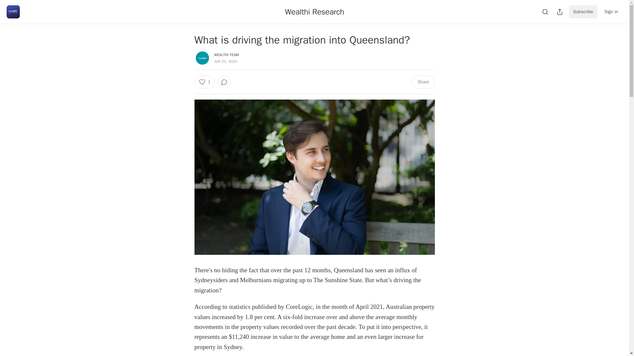 The image size is (634, 356). I want to click on 1, so click(204, 82).